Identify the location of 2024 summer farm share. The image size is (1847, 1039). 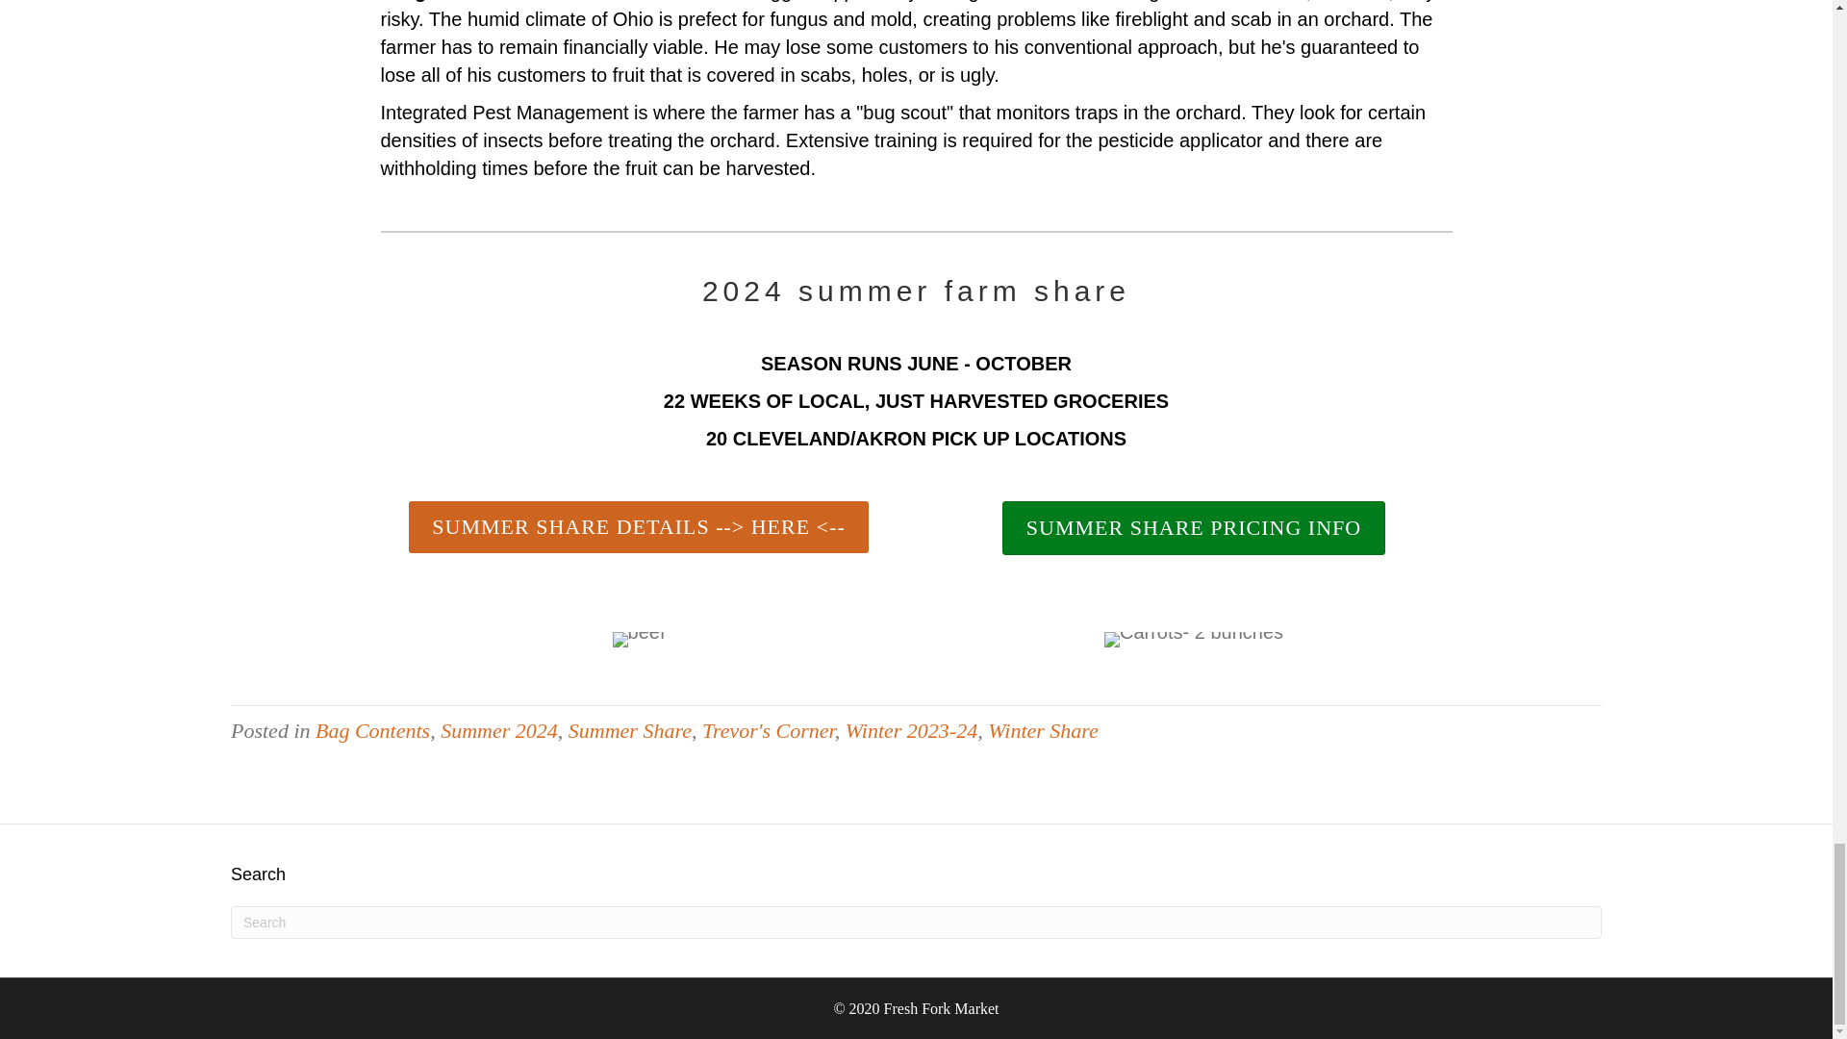
(916, 291).